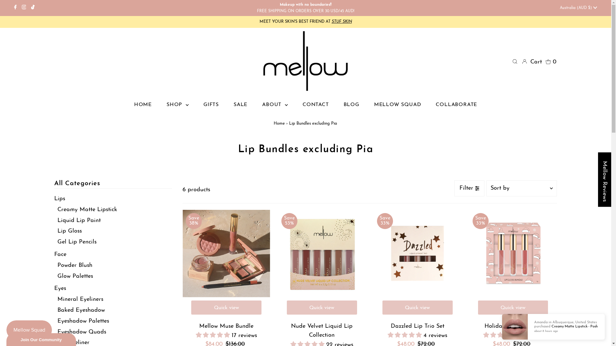 The width and height of the screenshot is (616, 346). What do you see at coordinates (227, 254) in the screenshot?
I see `Mellow Muse Bundle` at bounding box center [227, 254].